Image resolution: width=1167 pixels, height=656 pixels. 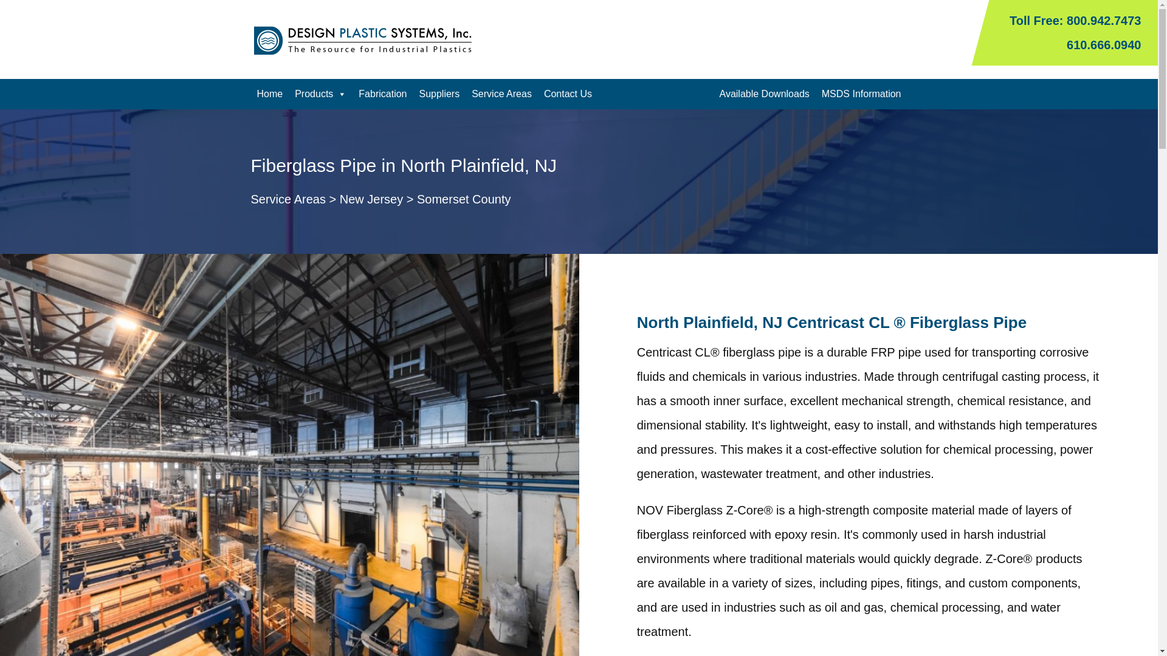 What do you see at coordinates (371, 199) in the screenshot?
I see `New Jersey` at bounding box center [371, 199].